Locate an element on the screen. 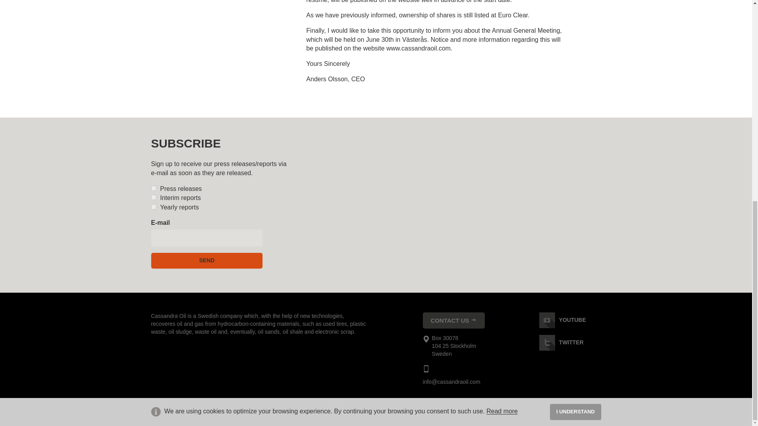 This screenshot has height=426, width=758. rdv is located at coordinates (153, 207).